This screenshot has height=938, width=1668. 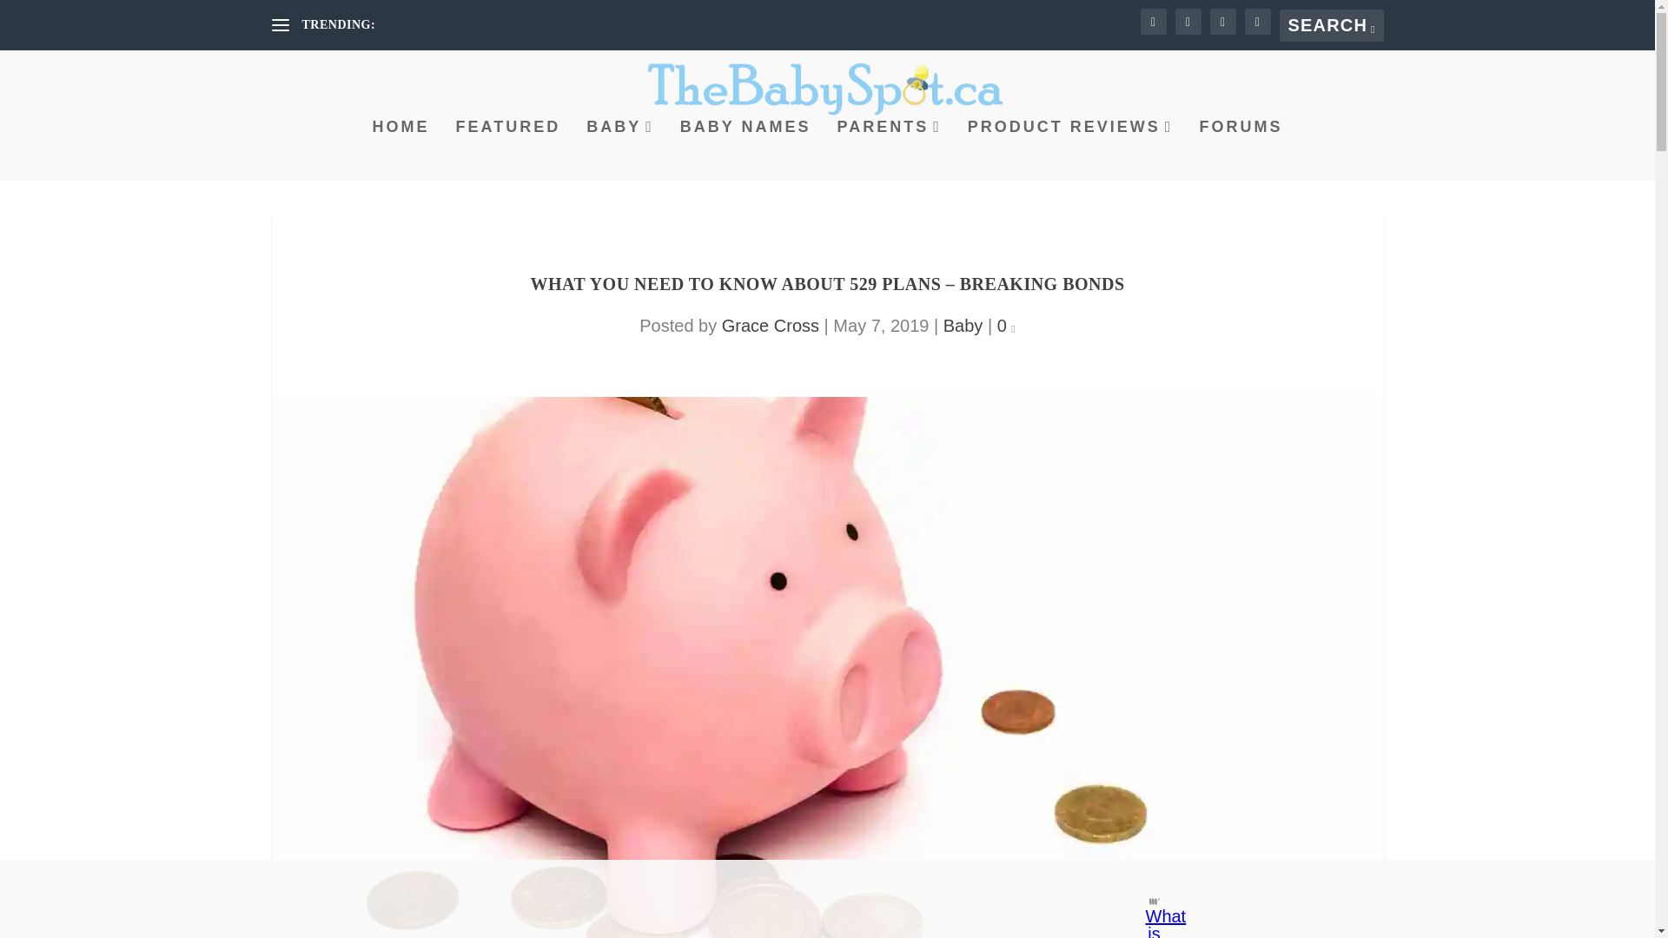 I want to click on HOME, so click(x=401, y=150).